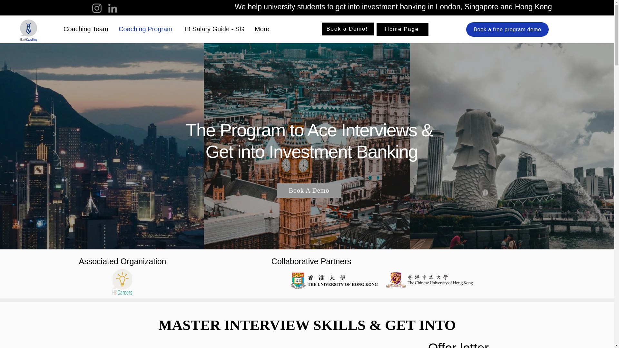  I want to click on Book a Demo!, so click(348, 29).